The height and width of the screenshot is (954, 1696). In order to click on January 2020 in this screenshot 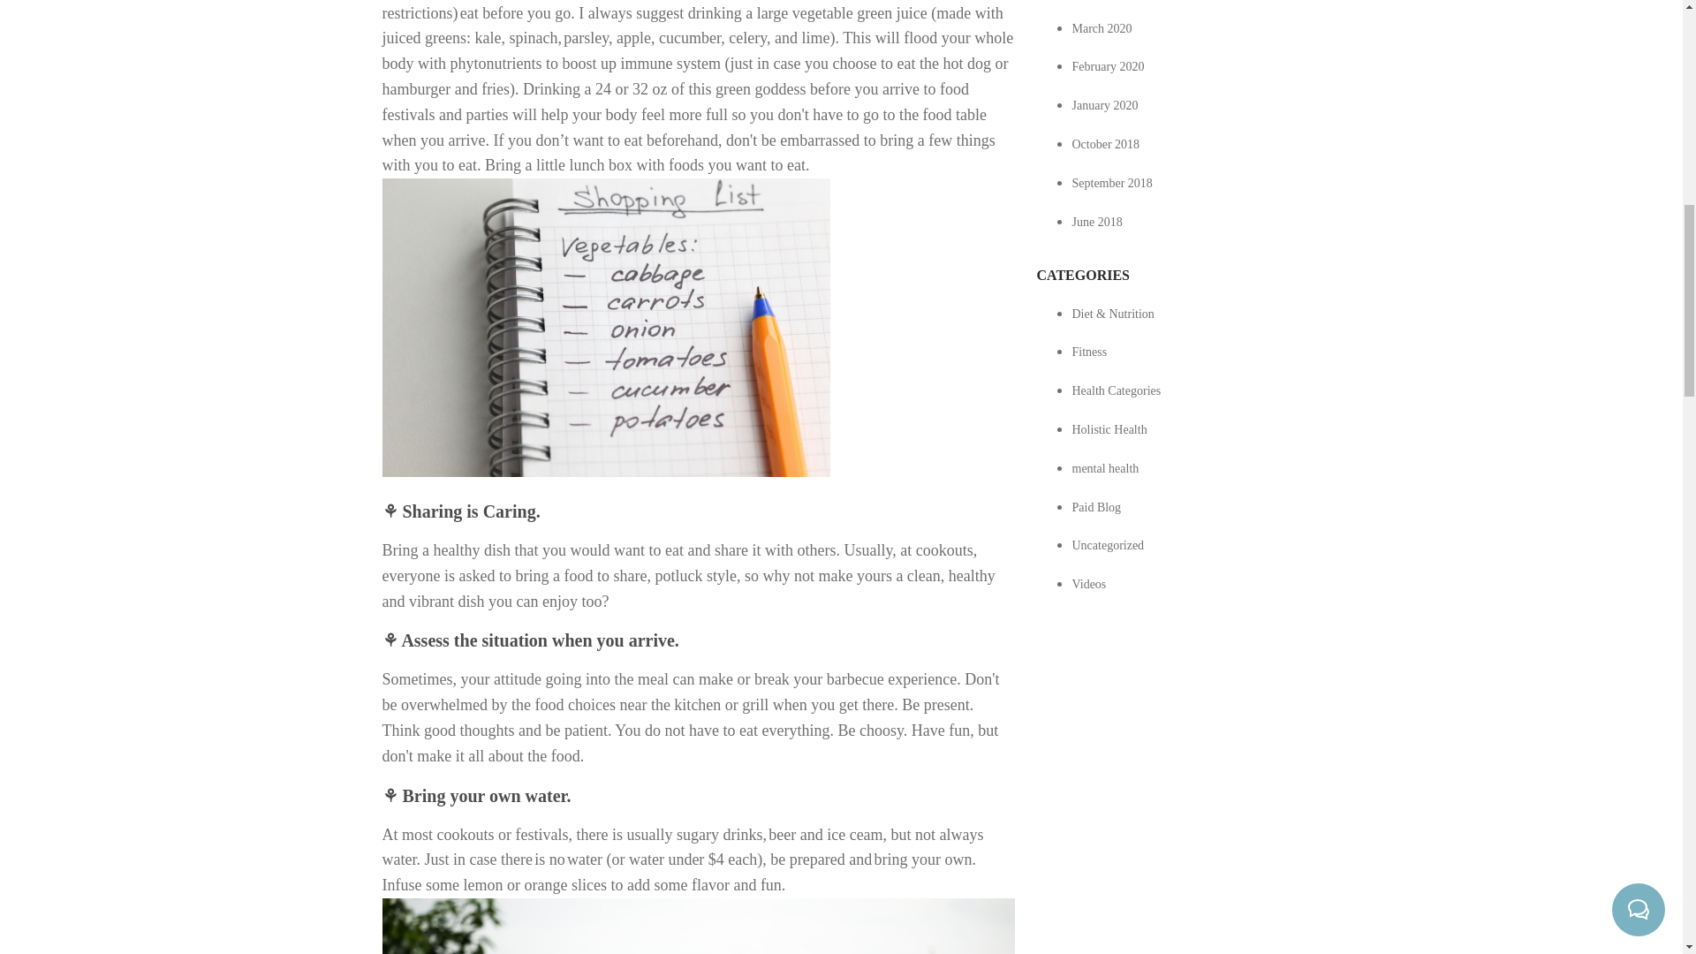, I will do `click(1104, 106)`.